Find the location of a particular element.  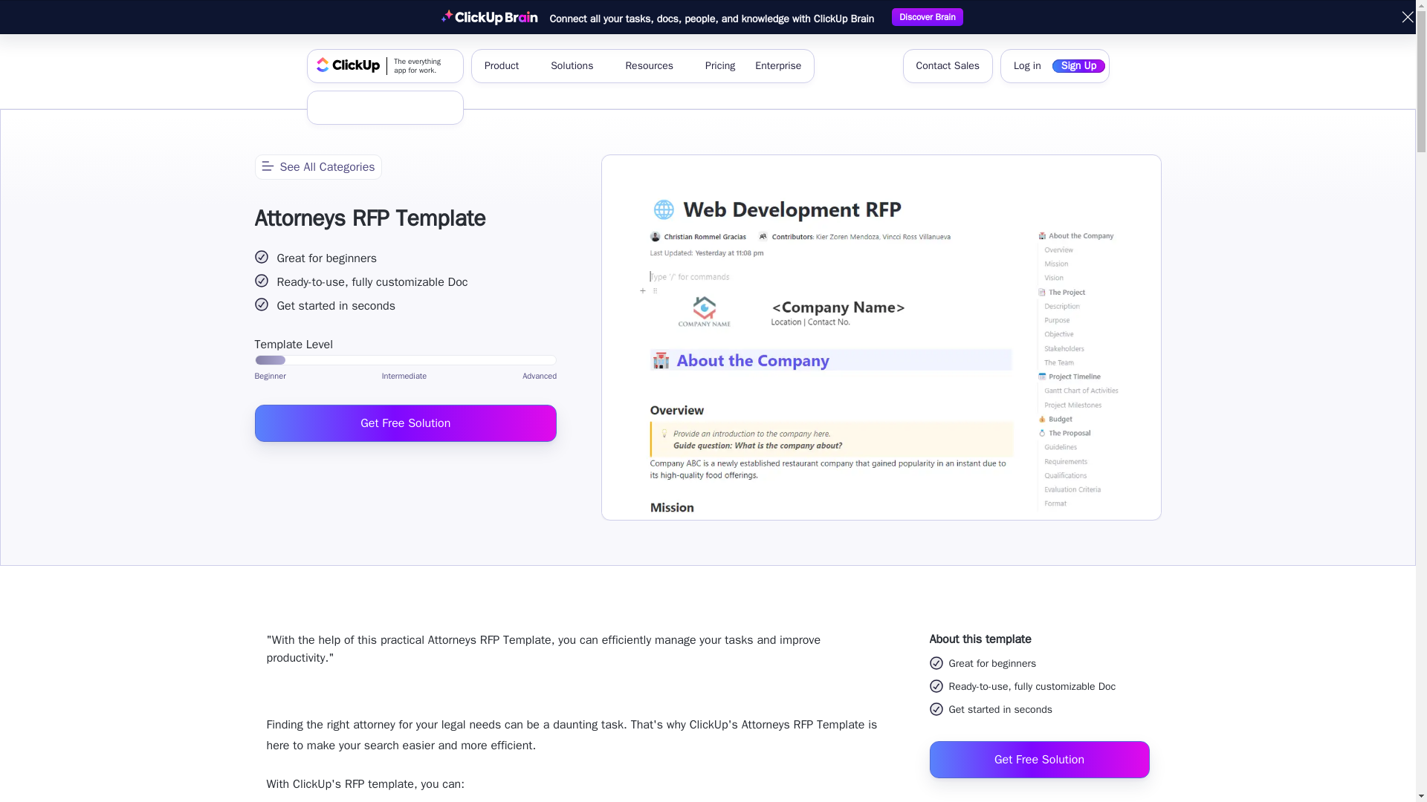

Discover Brain is located at coordinates (927, 16).